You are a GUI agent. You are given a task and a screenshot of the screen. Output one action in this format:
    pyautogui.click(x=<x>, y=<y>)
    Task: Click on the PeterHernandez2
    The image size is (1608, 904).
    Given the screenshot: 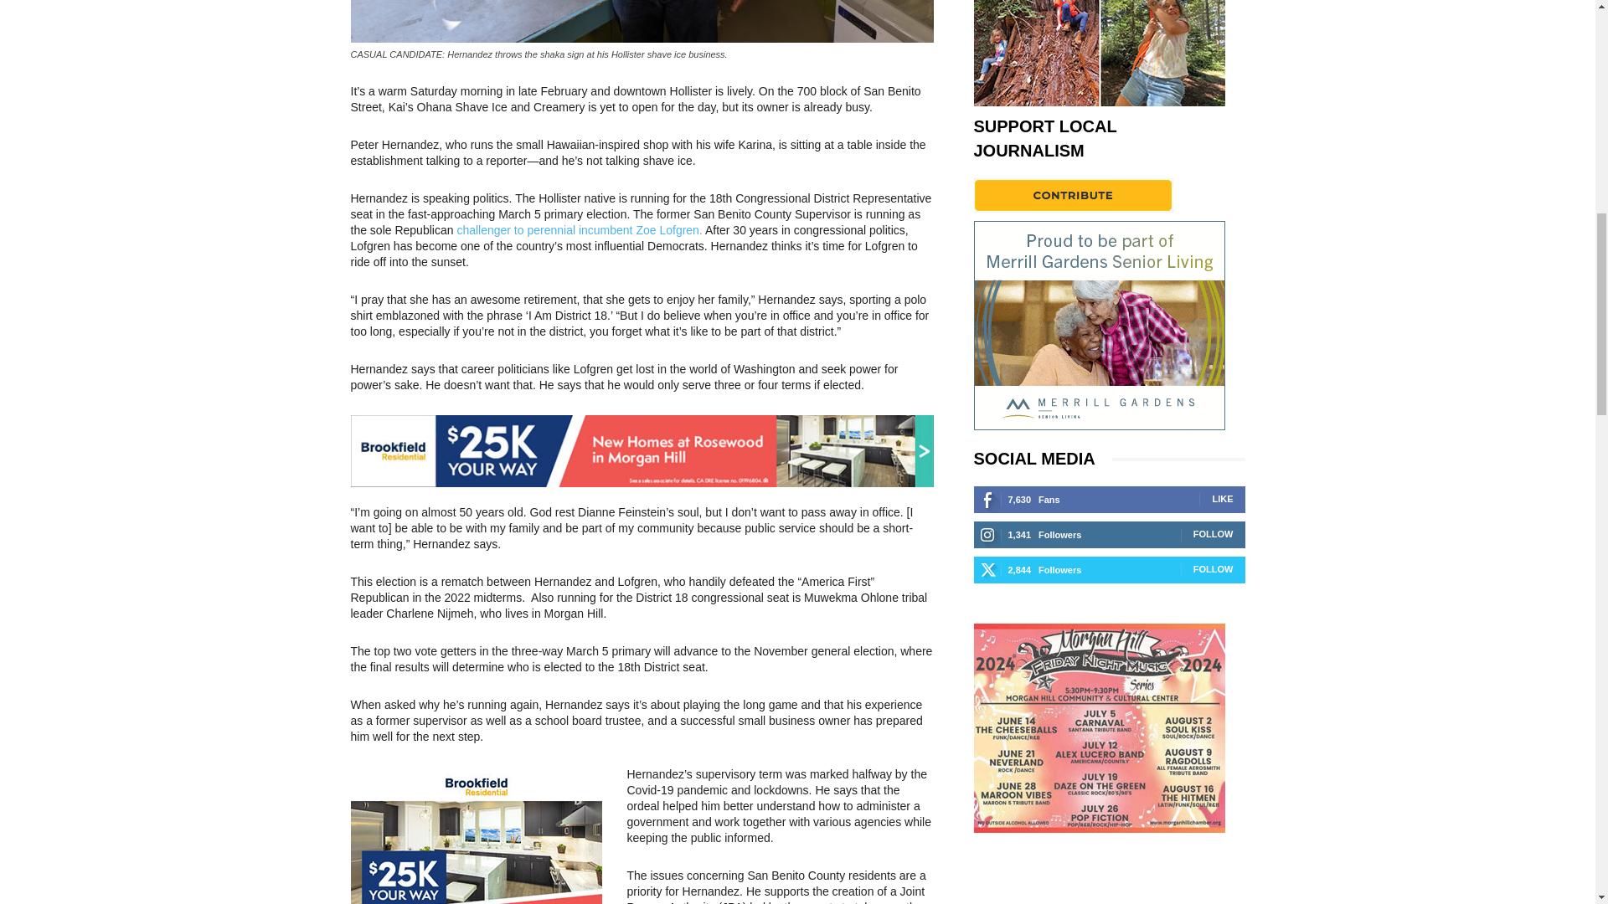 What is the action you would take?
    pyautogui.click(x=642, y=21)
    